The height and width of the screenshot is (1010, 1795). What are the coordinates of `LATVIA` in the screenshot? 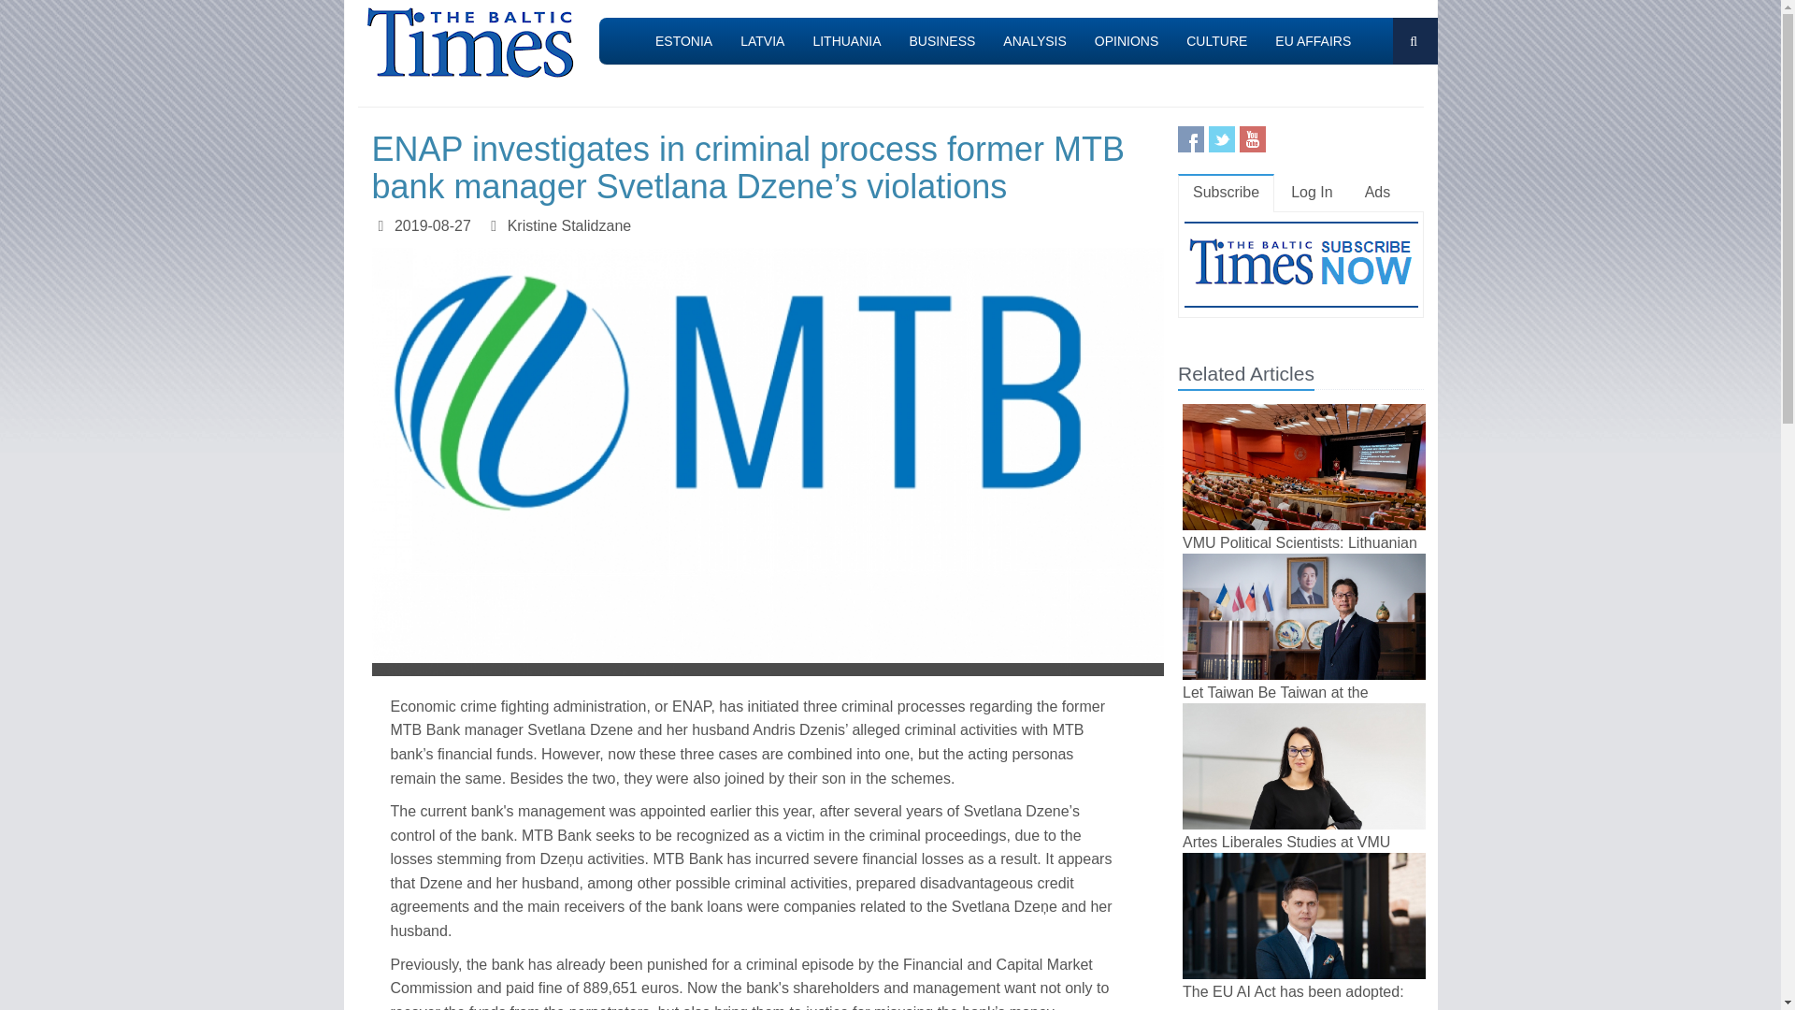 It's located at (763, 41).